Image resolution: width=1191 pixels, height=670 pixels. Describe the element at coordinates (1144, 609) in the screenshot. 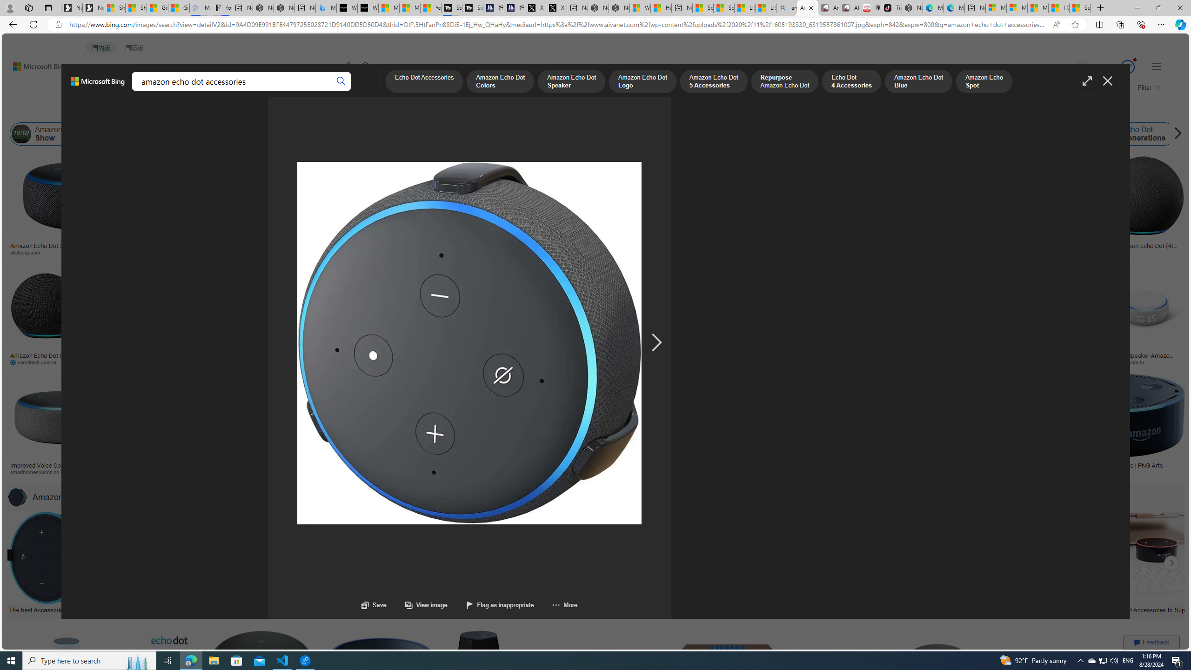

I see `12 Amazon Echo Dot Accessories to Supersize Your Device` at that location.